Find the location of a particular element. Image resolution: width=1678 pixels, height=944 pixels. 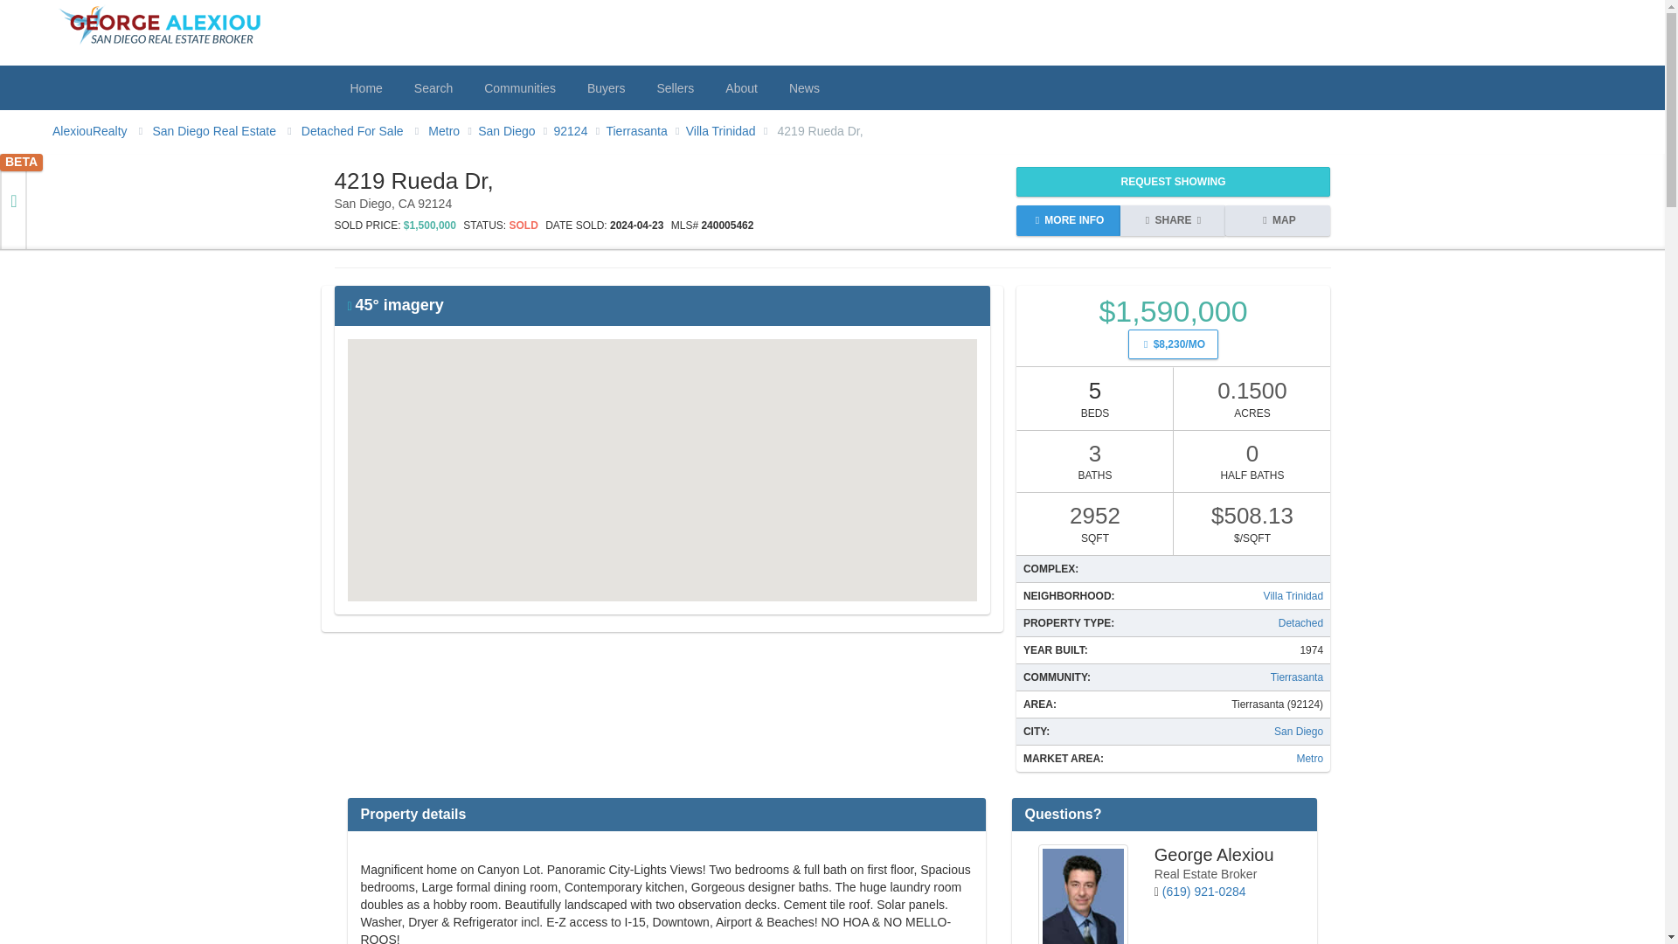

Communities is located at coordinates (519, 87).